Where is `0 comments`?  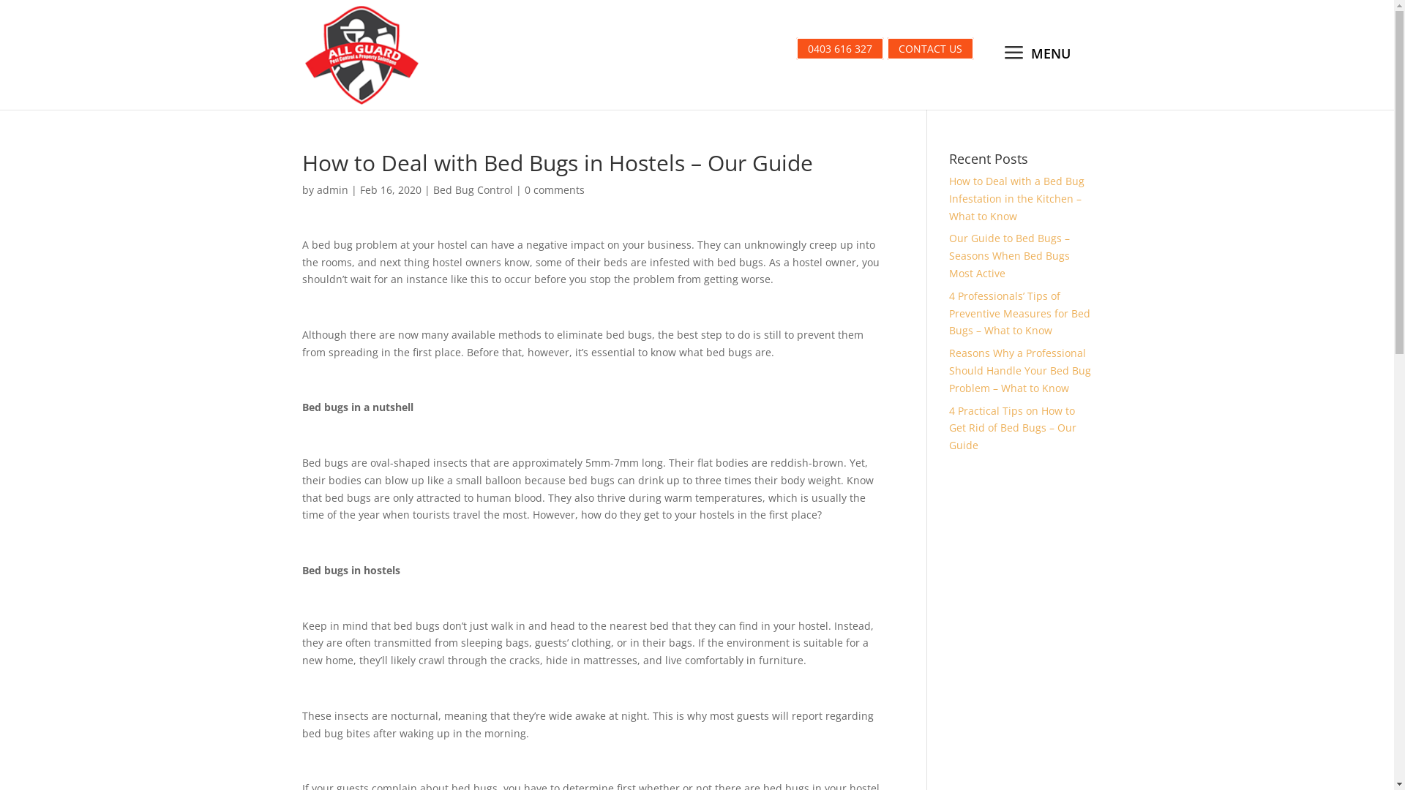 0 comments is located at coordinates (554, 190).